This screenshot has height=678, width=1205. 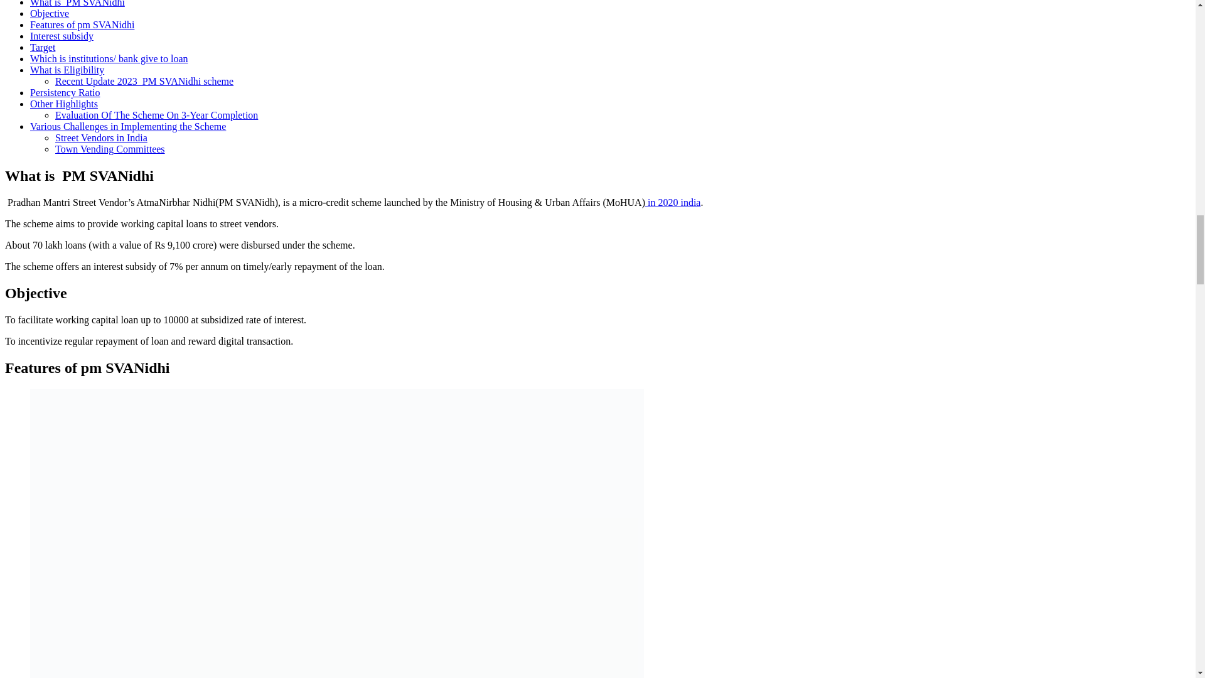 I want to click on What is Eligibility, so click(x=67, y=69).